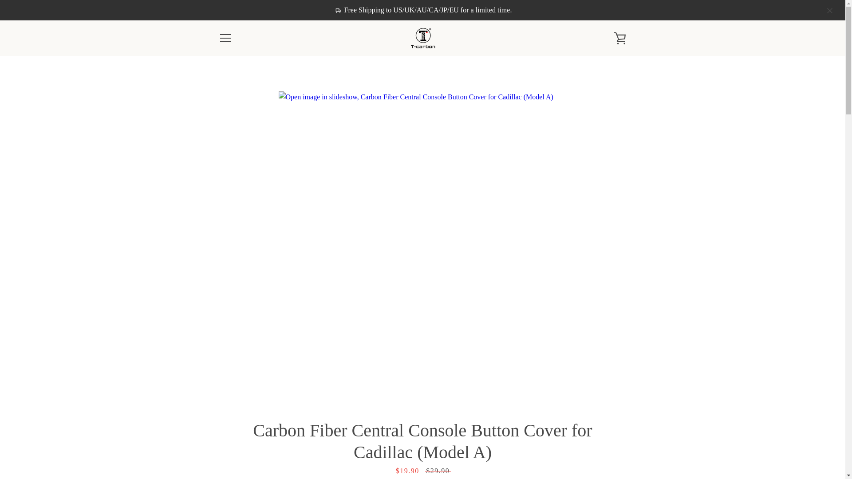 This screenshot has width=852, height=479. I want to click on Visa, so click(619, 455).